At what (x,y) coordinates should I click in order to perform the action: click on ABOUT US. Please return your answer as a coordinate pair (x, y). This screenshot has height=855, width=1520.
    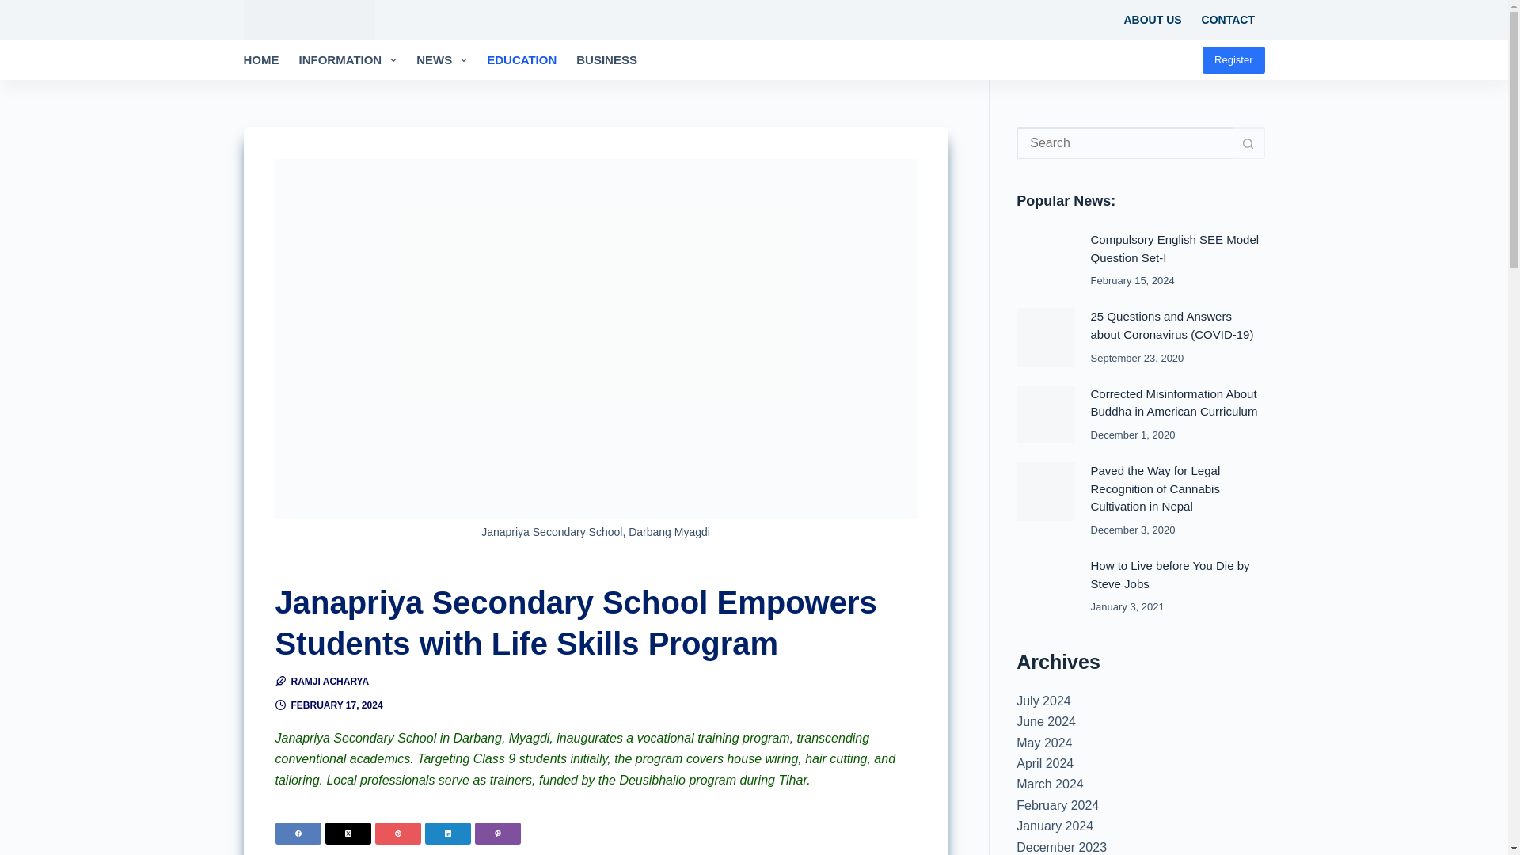
    Looking at the image, I should click on (1153, 19).